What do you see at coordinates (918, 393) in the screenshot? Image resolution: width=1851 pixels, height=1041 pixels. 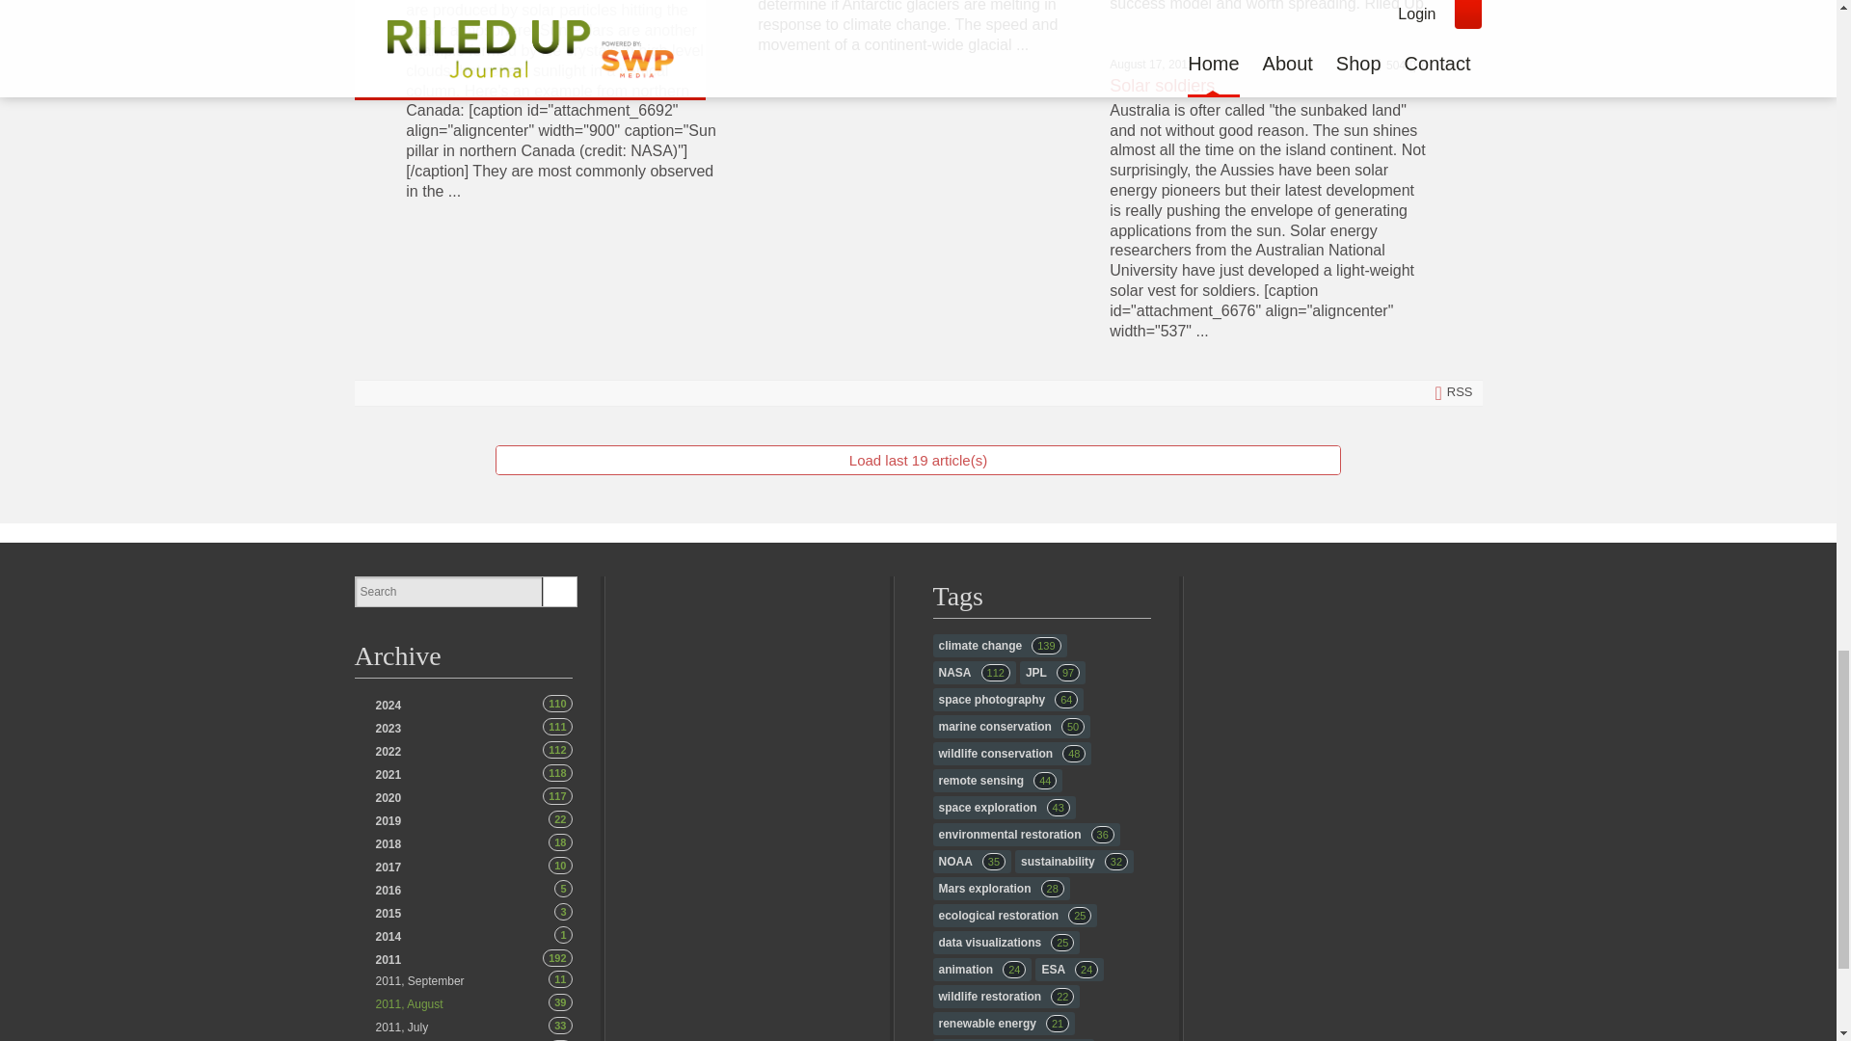 I see `RSS` at bounding box center [918, 393].